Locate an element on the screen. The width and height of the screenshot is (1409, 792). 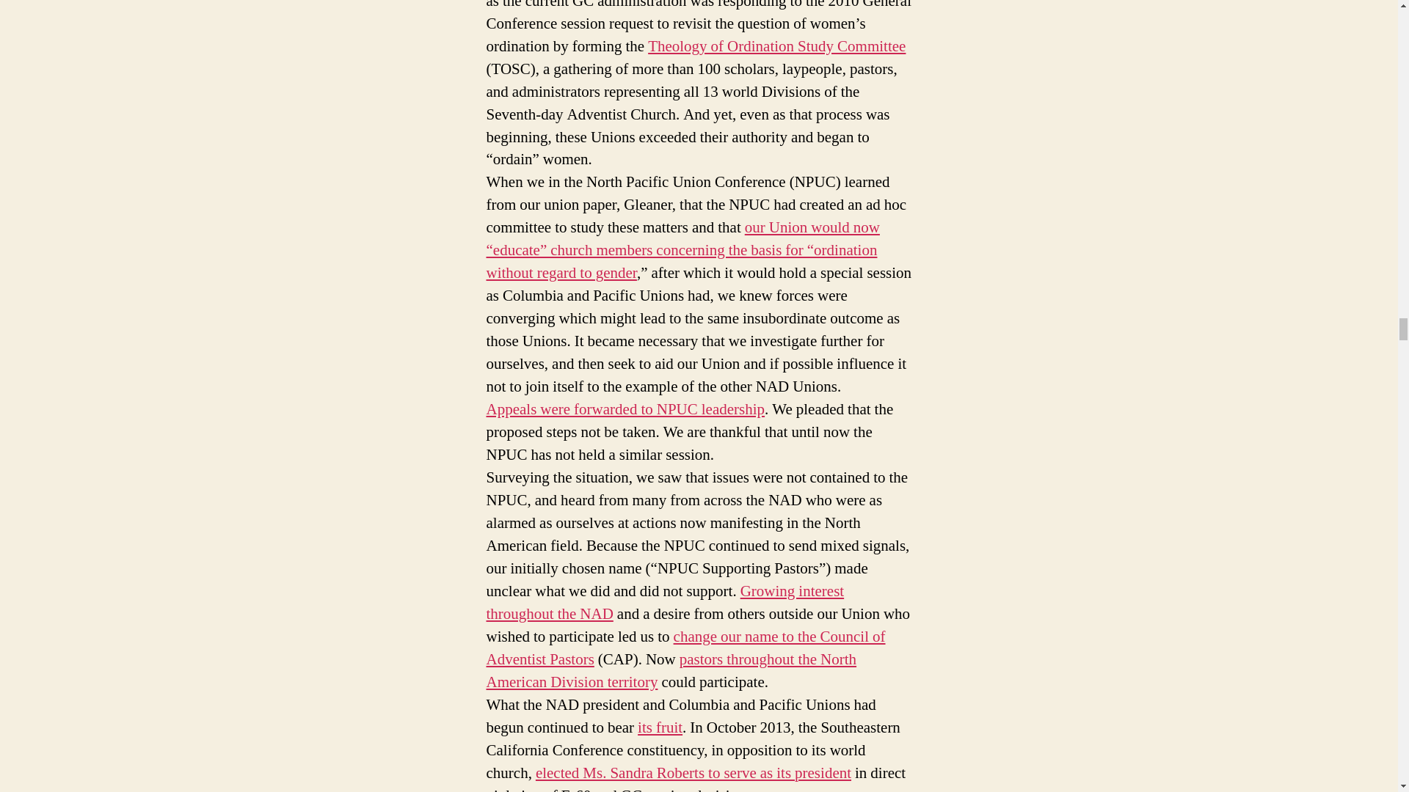
Theology of Ordination Study Committee site is located at coordinates (776, 45).